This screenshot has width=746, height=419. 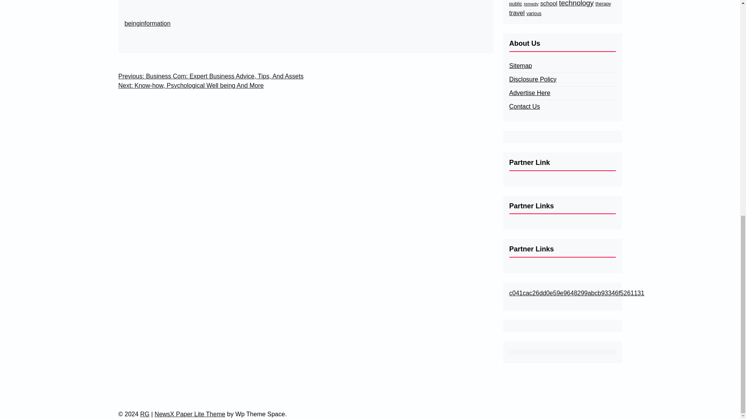 What do you see at coordinates (190, 86) in the screenshot?
I see `Next: Know-how, Psychological Well being And More` at bounding box center [190, 86].